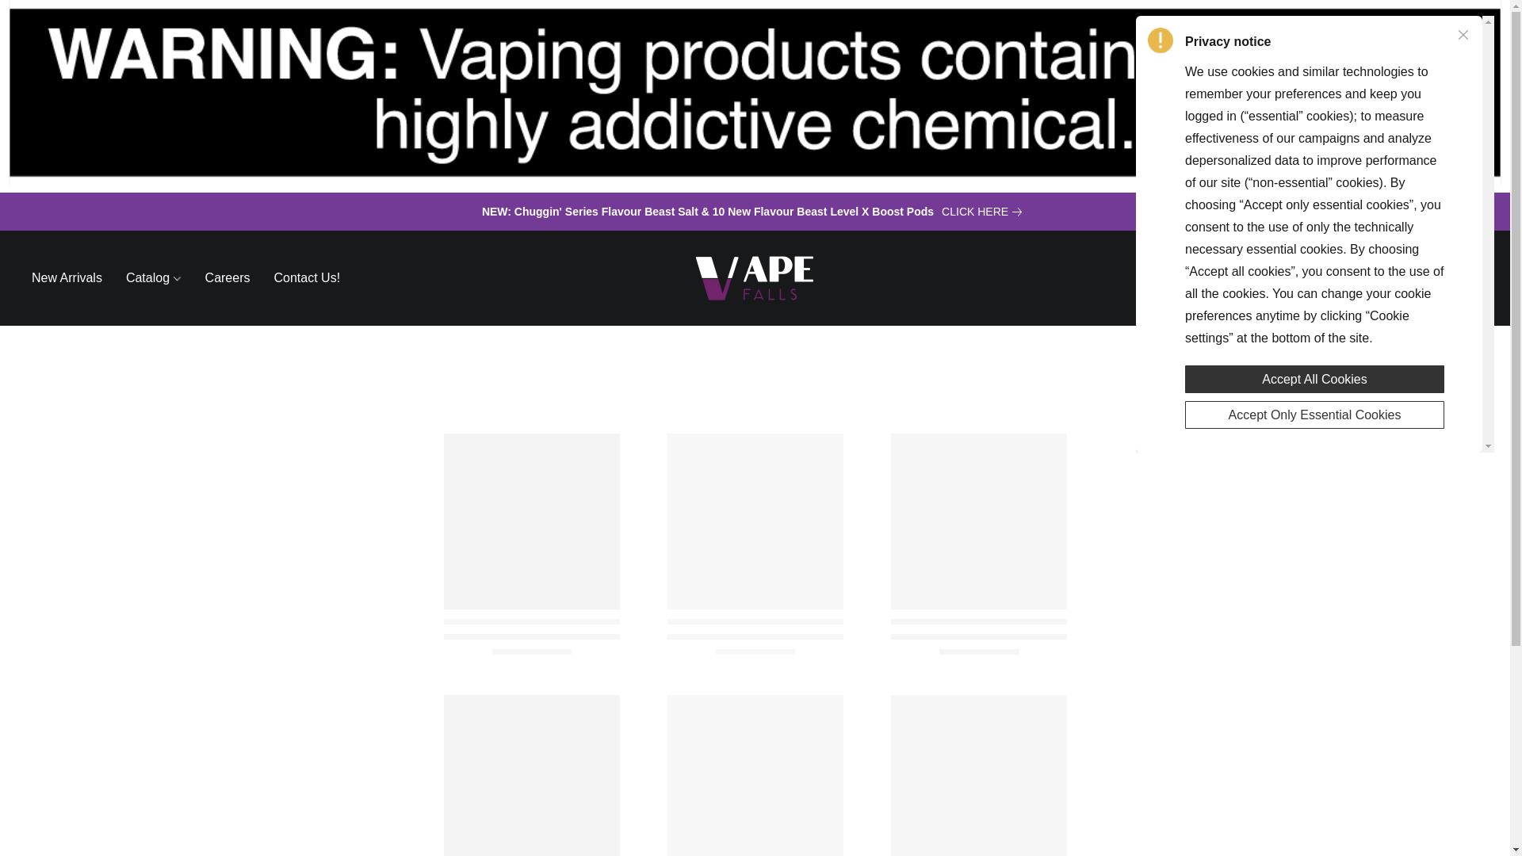 The width and height of the screenshot is (1522, 856). What do you see at coordinates (1314, 376) in the screenshot?
I see `Accept All Cookies` at bounding box center [1314, 376].